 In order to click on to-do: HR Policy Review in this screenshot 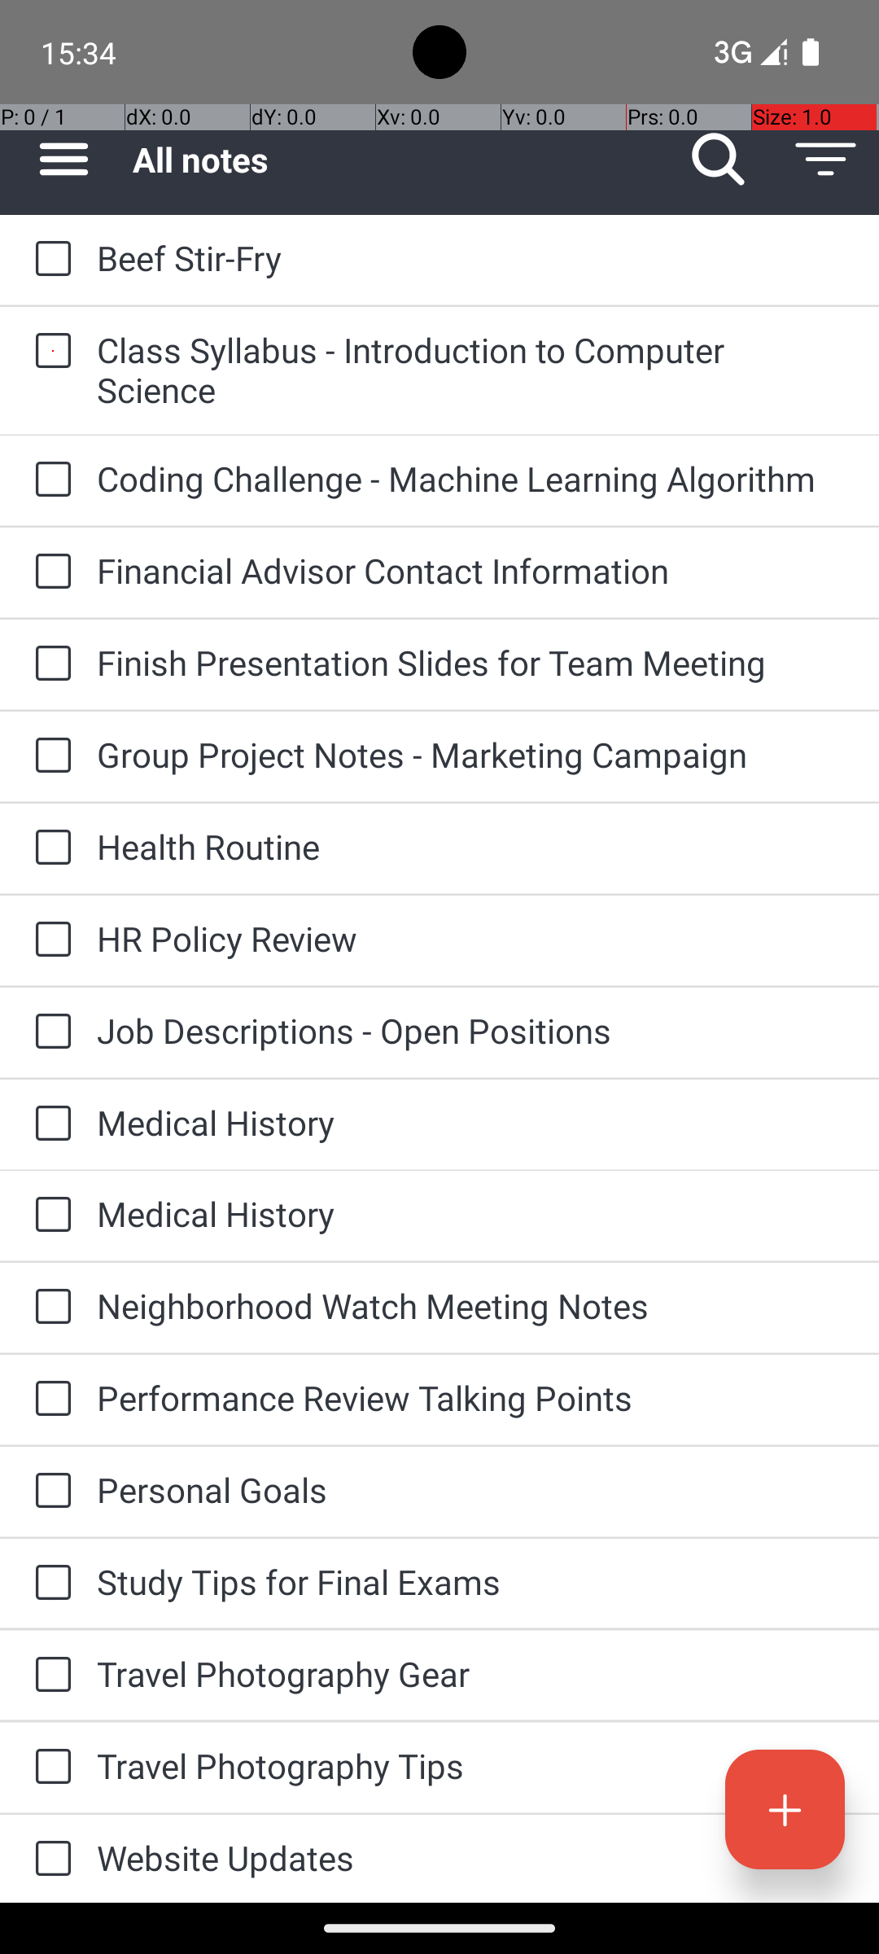, I will do `click(49, 940)`.